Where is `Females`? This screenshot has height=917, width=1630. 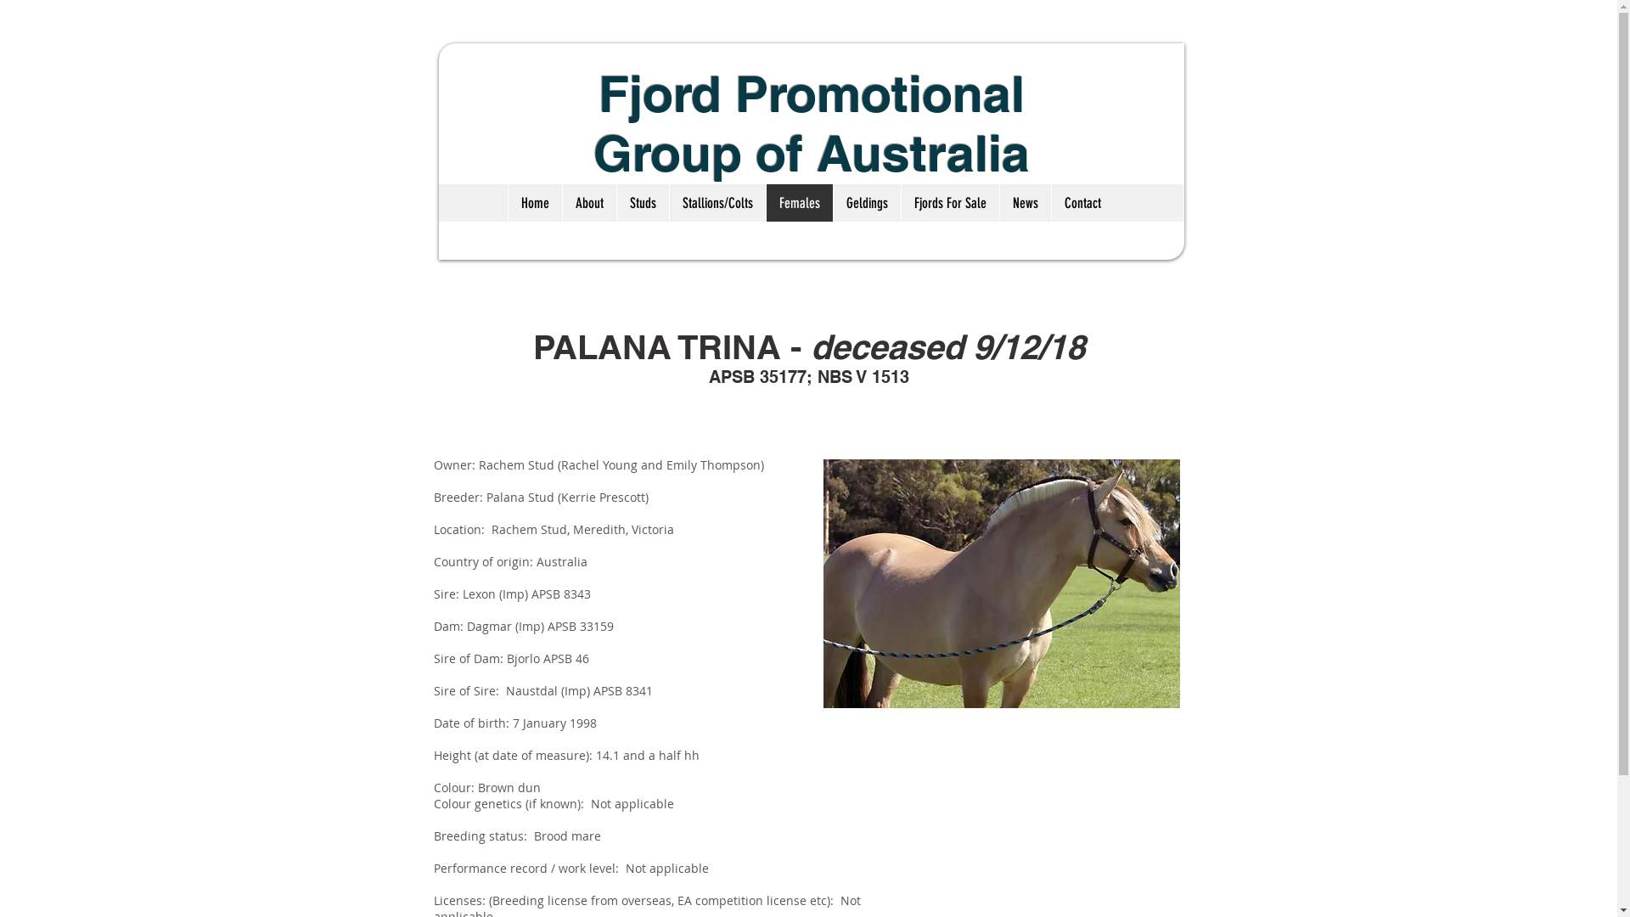 Females is located at coordinates (800, 203).